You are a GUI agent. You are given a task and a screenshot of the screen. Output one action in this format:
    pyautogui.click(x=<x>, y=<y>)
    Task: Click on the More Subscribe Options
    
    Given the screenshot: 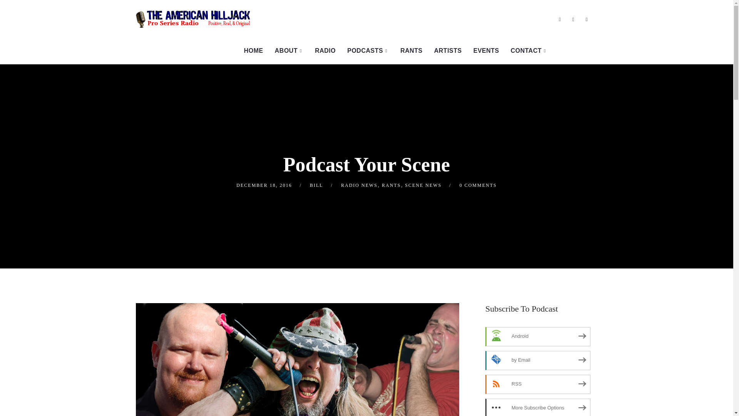 What is the action you would take?
    pyautogui.click(x=538, y=407)
    